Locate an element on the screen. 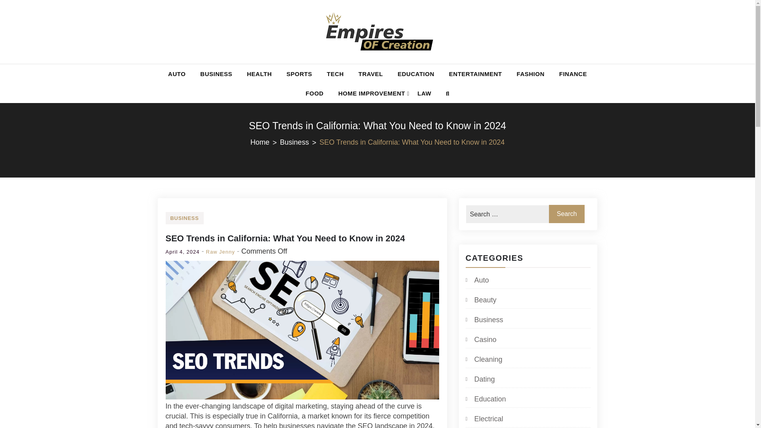 This screenshot has height=428, width=761. SEO Trends in California: What You Need to Know in 2024 is located at coordinates (285, 238).